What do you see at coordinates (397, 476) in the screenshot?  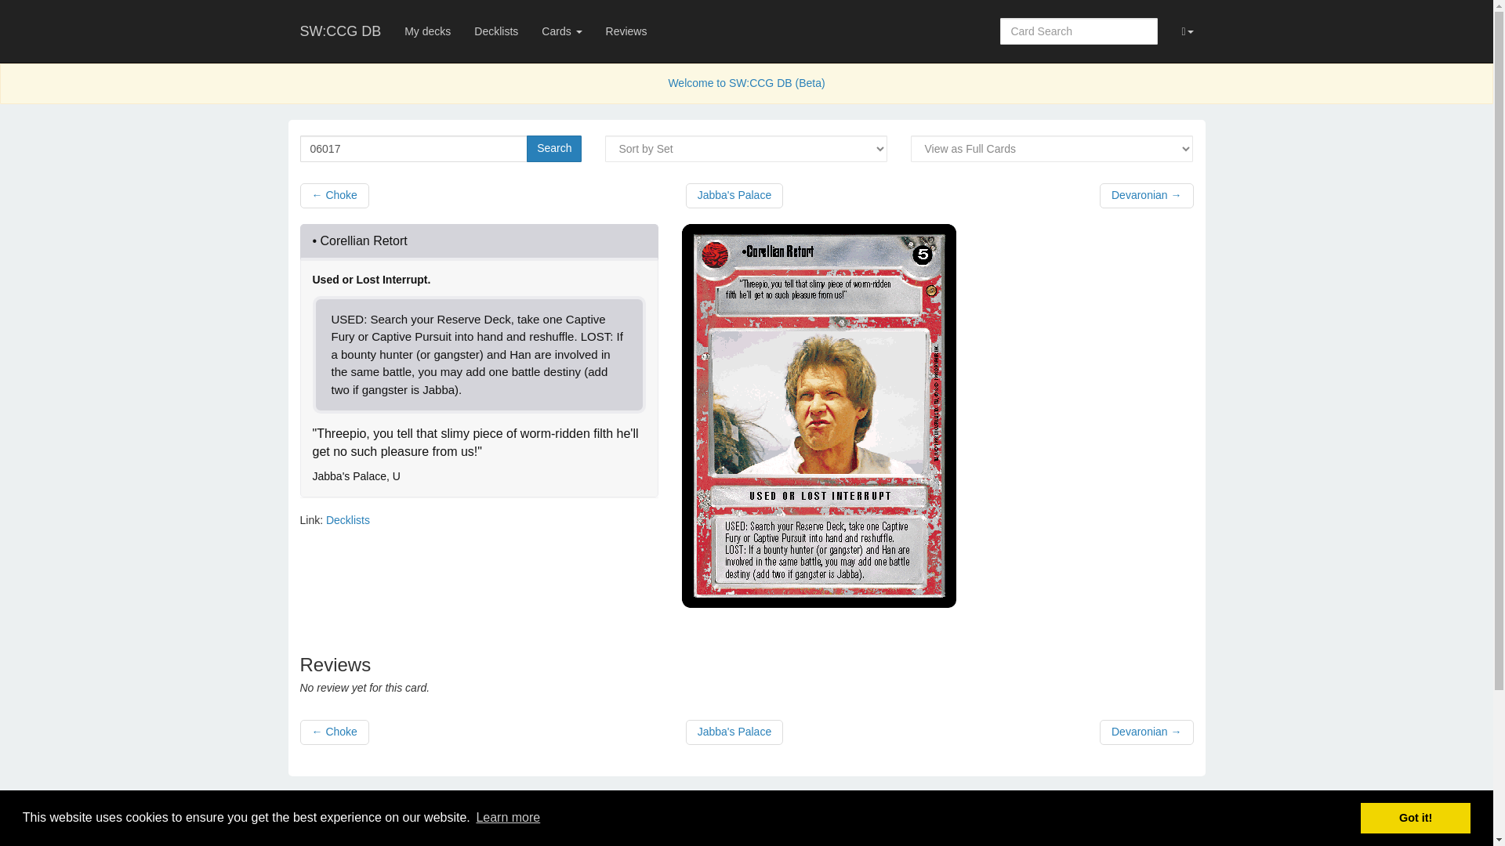 I see `Uncommon` at bounding box center [397, 476].